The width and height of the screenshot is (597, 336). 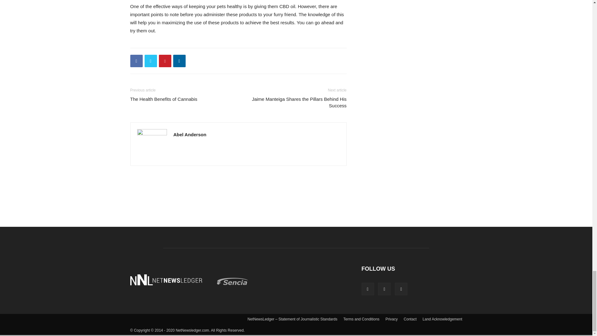 What do you see at coordinates (179, 61) in the screenshot?
I see `Linkedin` at bounding box center [179, 61].